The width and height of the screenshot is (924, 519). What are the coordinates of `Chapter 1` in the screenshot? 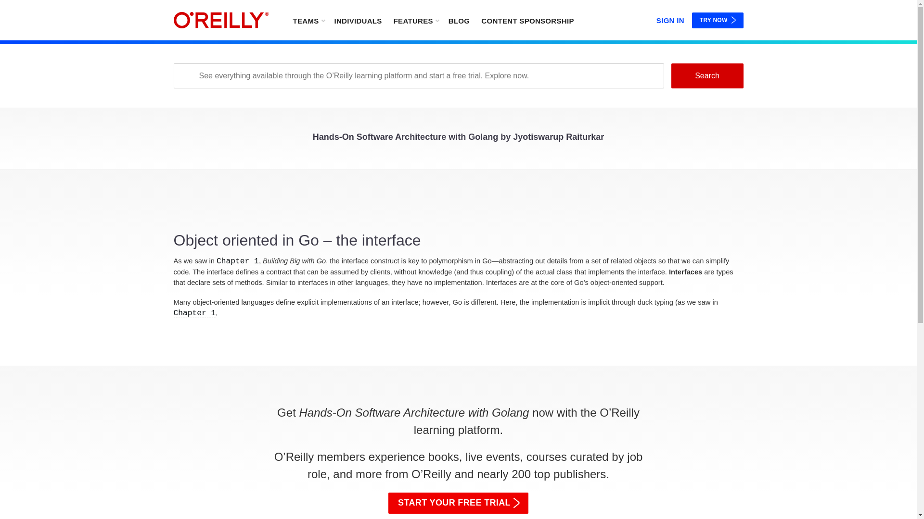 It's located at (194, 313).